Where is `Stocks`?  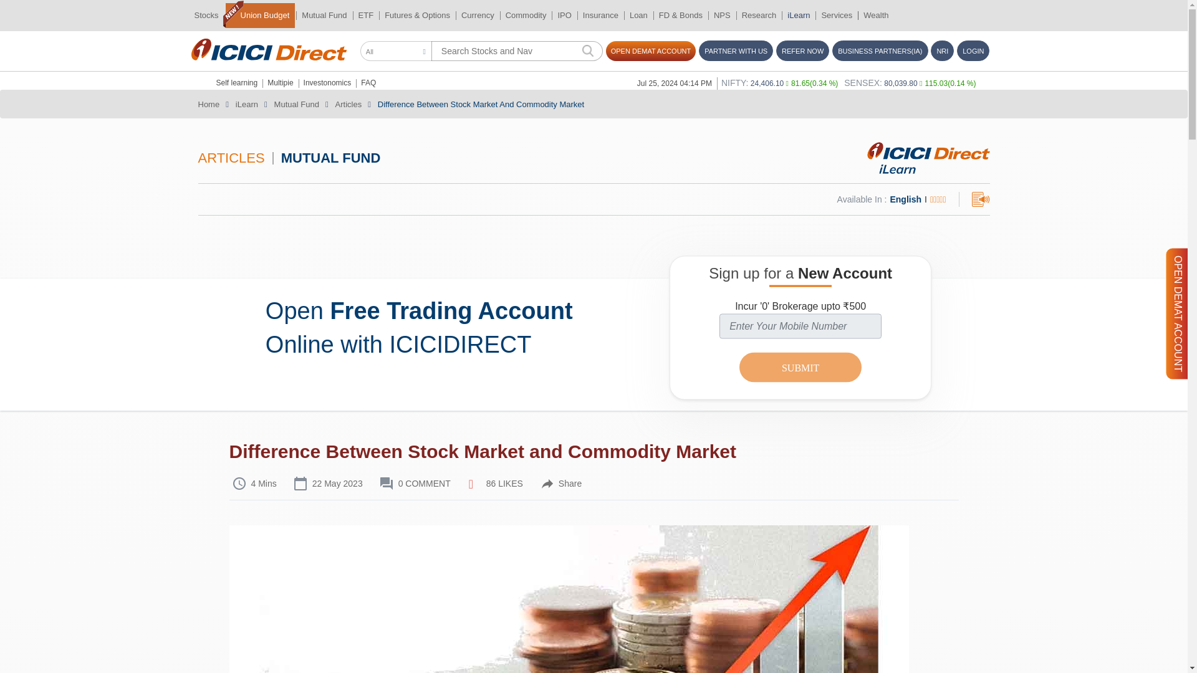 Stocks is located at coordinates (206, 16).